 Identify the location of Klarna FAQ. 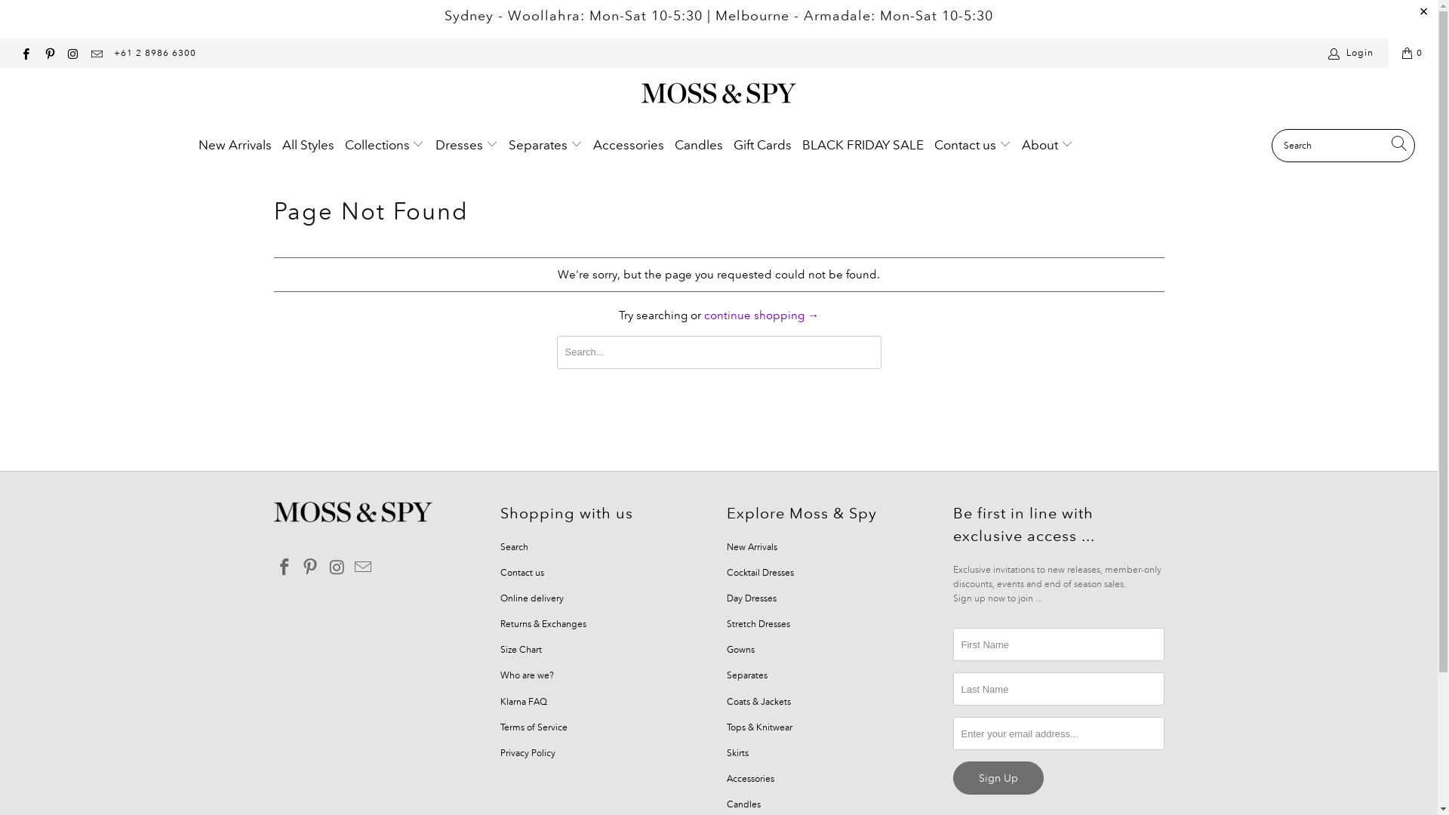
(523, 702).